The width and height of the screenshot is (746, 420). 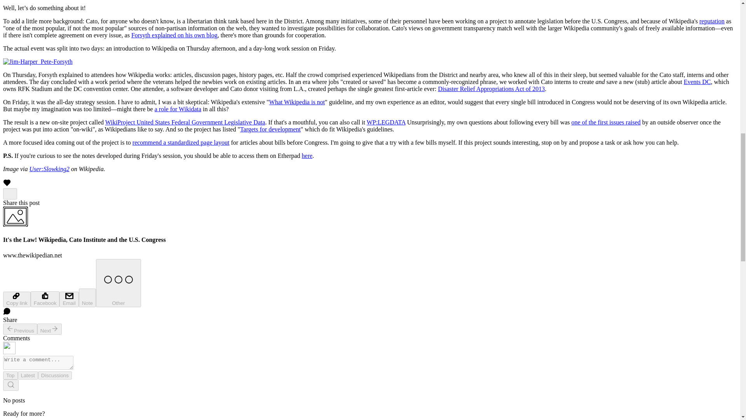 I want to click on What Wikipedia is not, so click(x=297, y=102).